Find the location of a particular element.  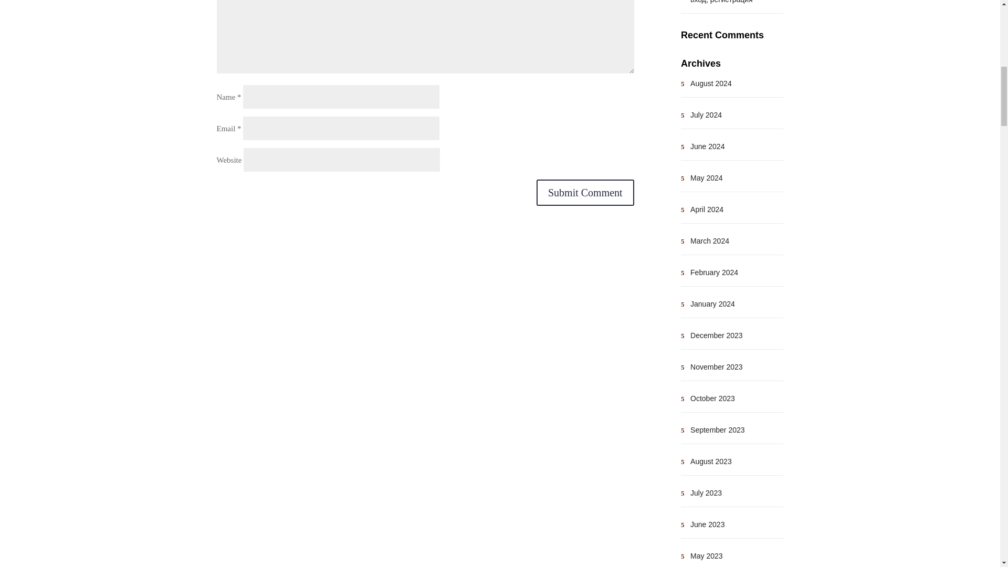

October 2023 is located at coordinates (712, 398).